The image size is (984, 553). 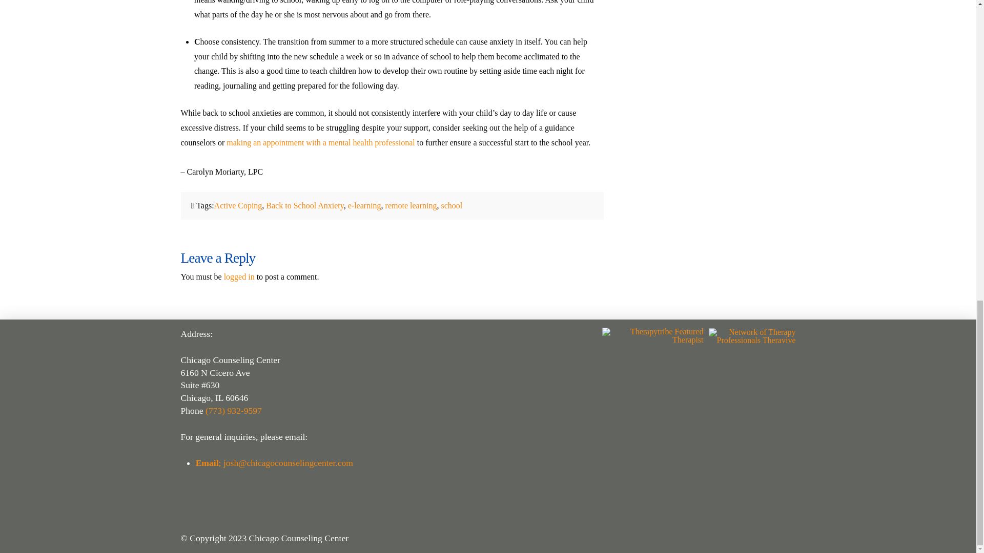 What do you see at coordinates (304, 206) in the screenshot?
I see `Back to School Anxiety` at bounding box center [304, 206].